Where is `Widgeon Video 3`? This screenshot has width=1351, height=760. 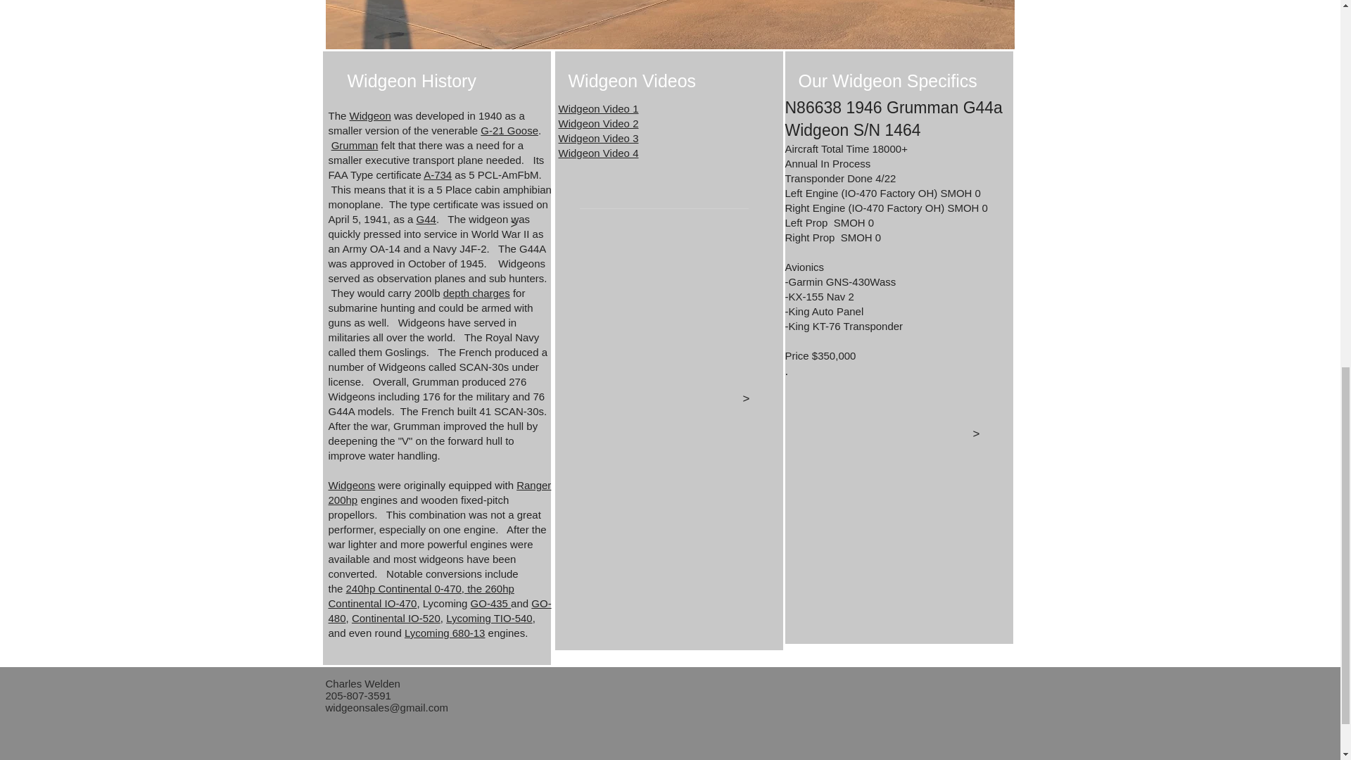
Widgeon Video 3 is located at coordinates (599, 138).